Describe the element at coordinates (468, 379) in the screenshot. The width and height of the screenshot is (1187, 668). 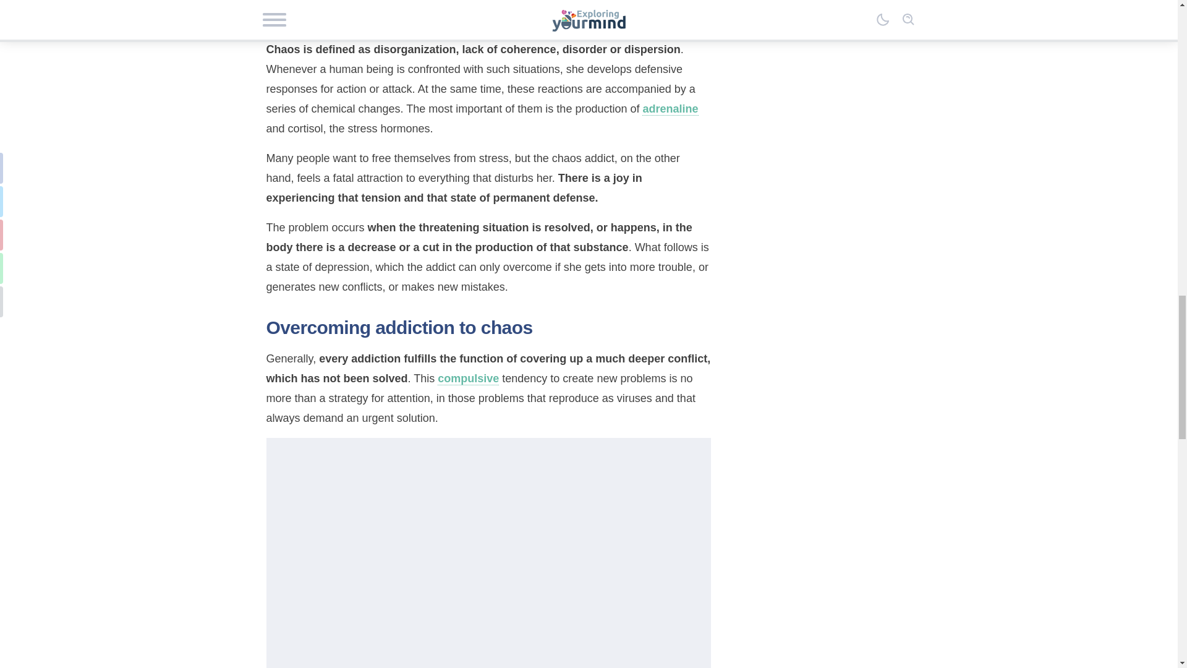
I see `compulsive` at that location.